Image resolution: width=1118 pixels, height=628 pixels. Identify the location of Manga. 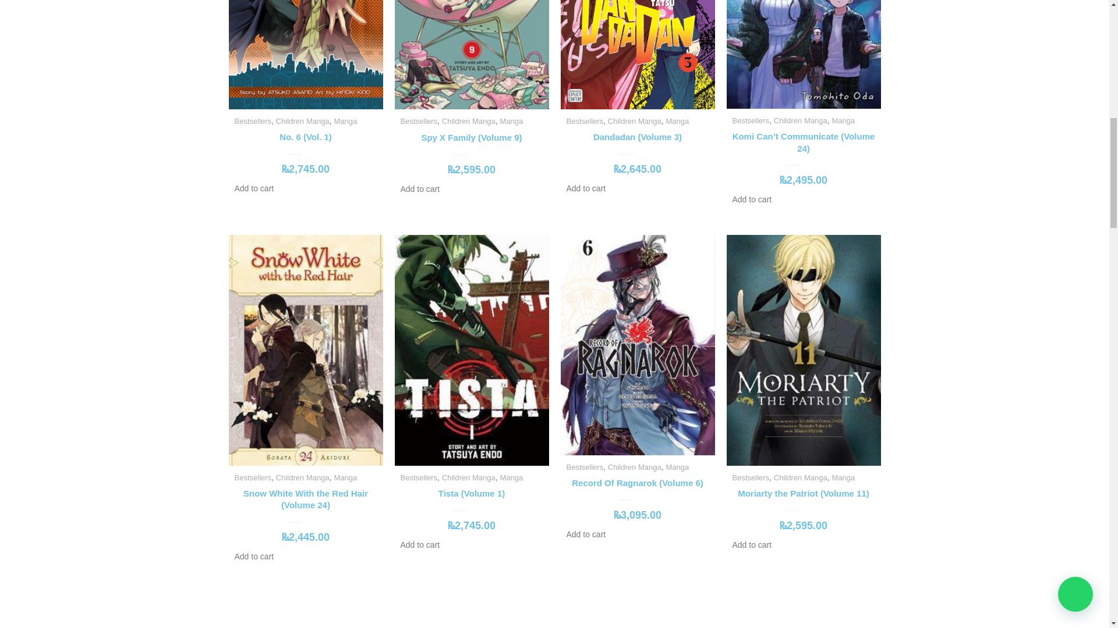
(843, 120).